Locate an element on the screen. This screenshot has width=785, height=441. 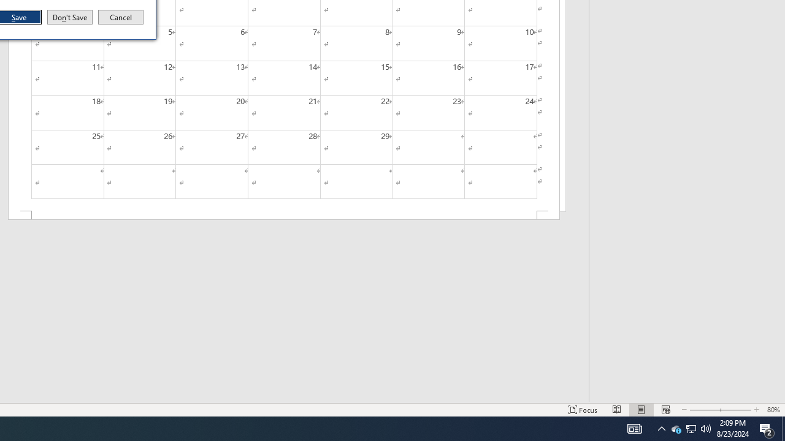
Show desktop is located at coordinates (634, 429).